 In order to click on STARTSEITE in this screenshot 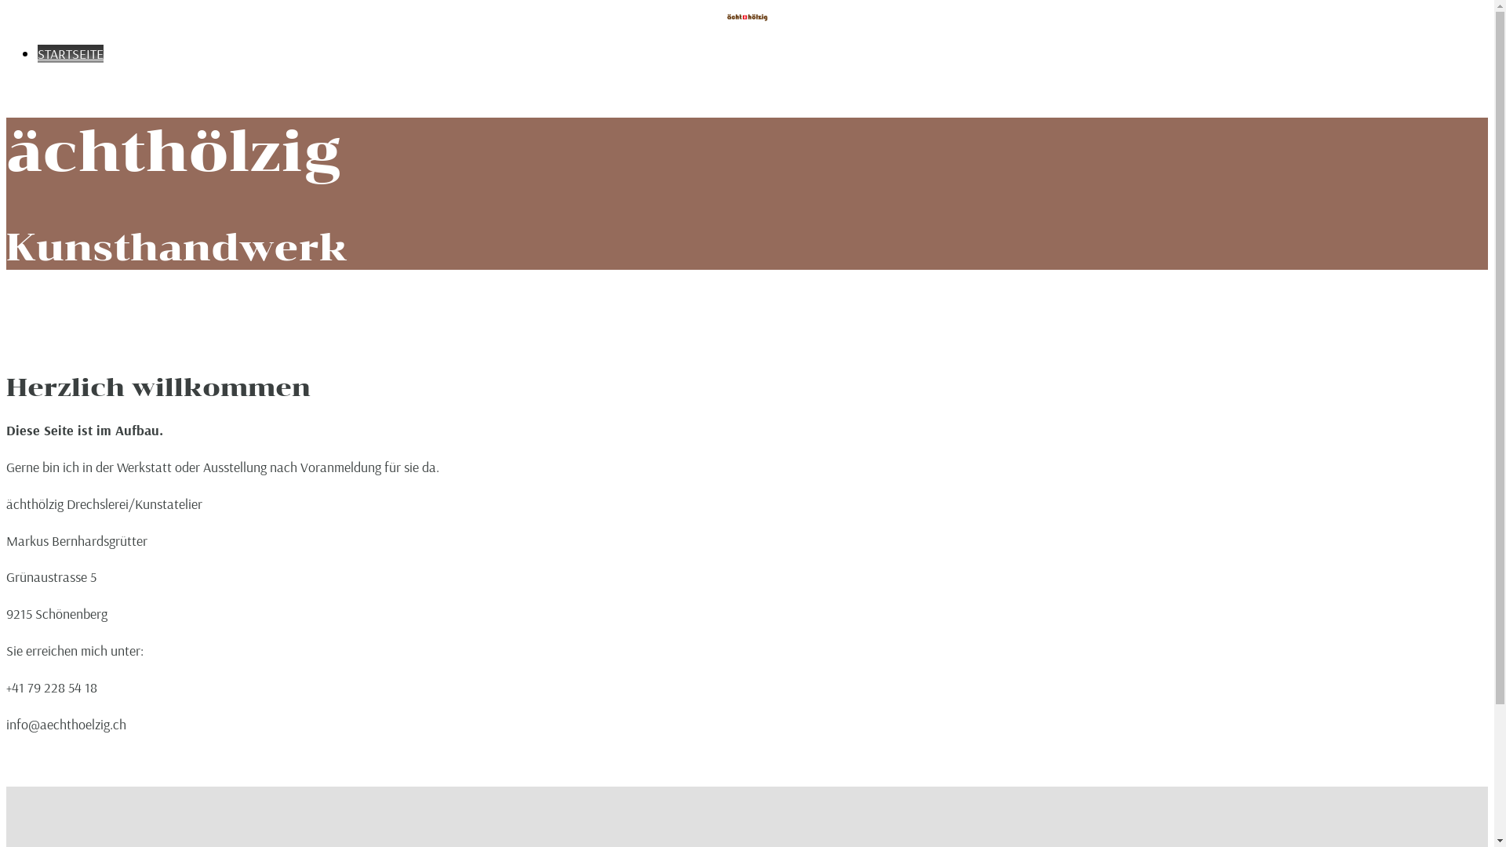, I will do `click(71, 55)`.